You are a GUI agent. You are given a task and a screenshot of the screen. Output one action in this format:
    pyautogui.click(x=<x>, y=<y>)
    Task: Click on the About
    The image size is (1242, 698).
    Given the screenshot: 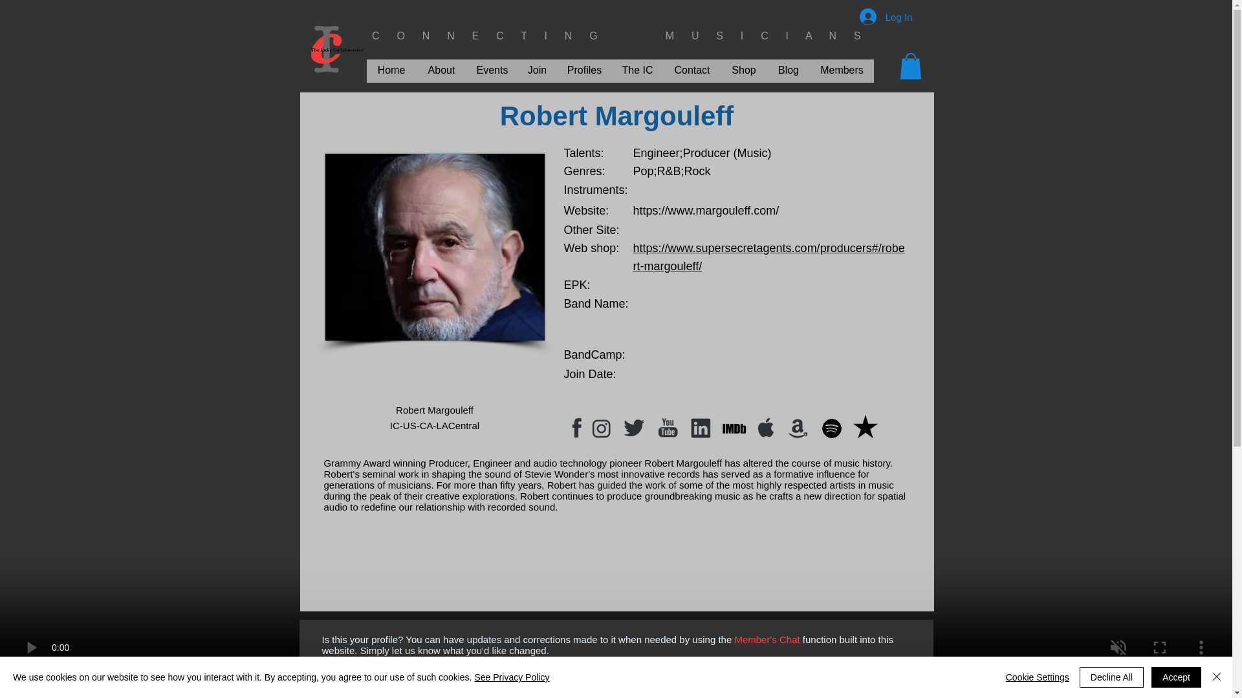 What is the action you would take?
    pyautogui.click(x=441, y=70)
    